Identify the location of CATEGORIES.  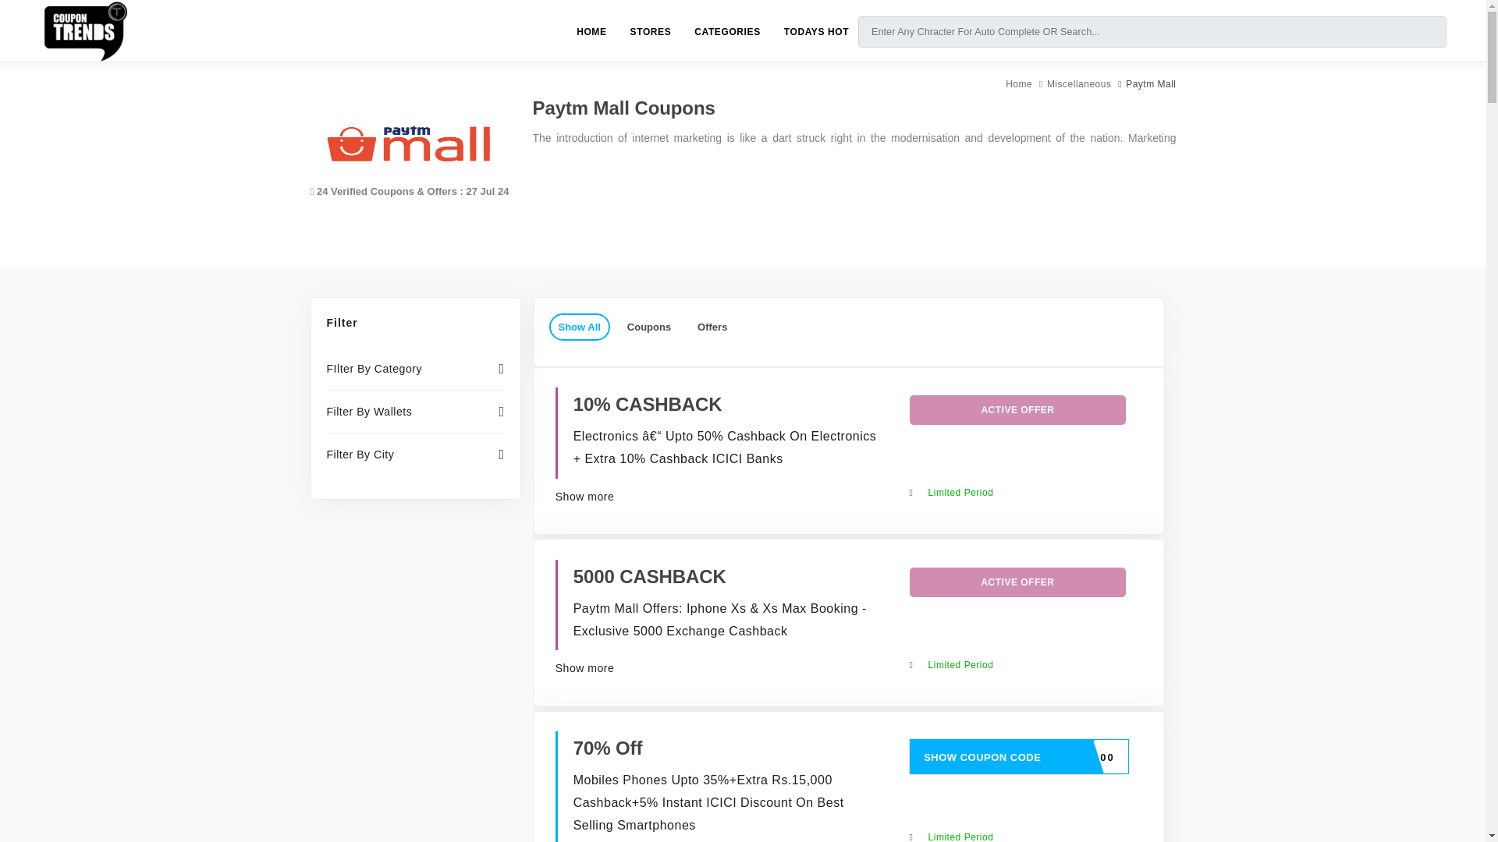
(727, 31).